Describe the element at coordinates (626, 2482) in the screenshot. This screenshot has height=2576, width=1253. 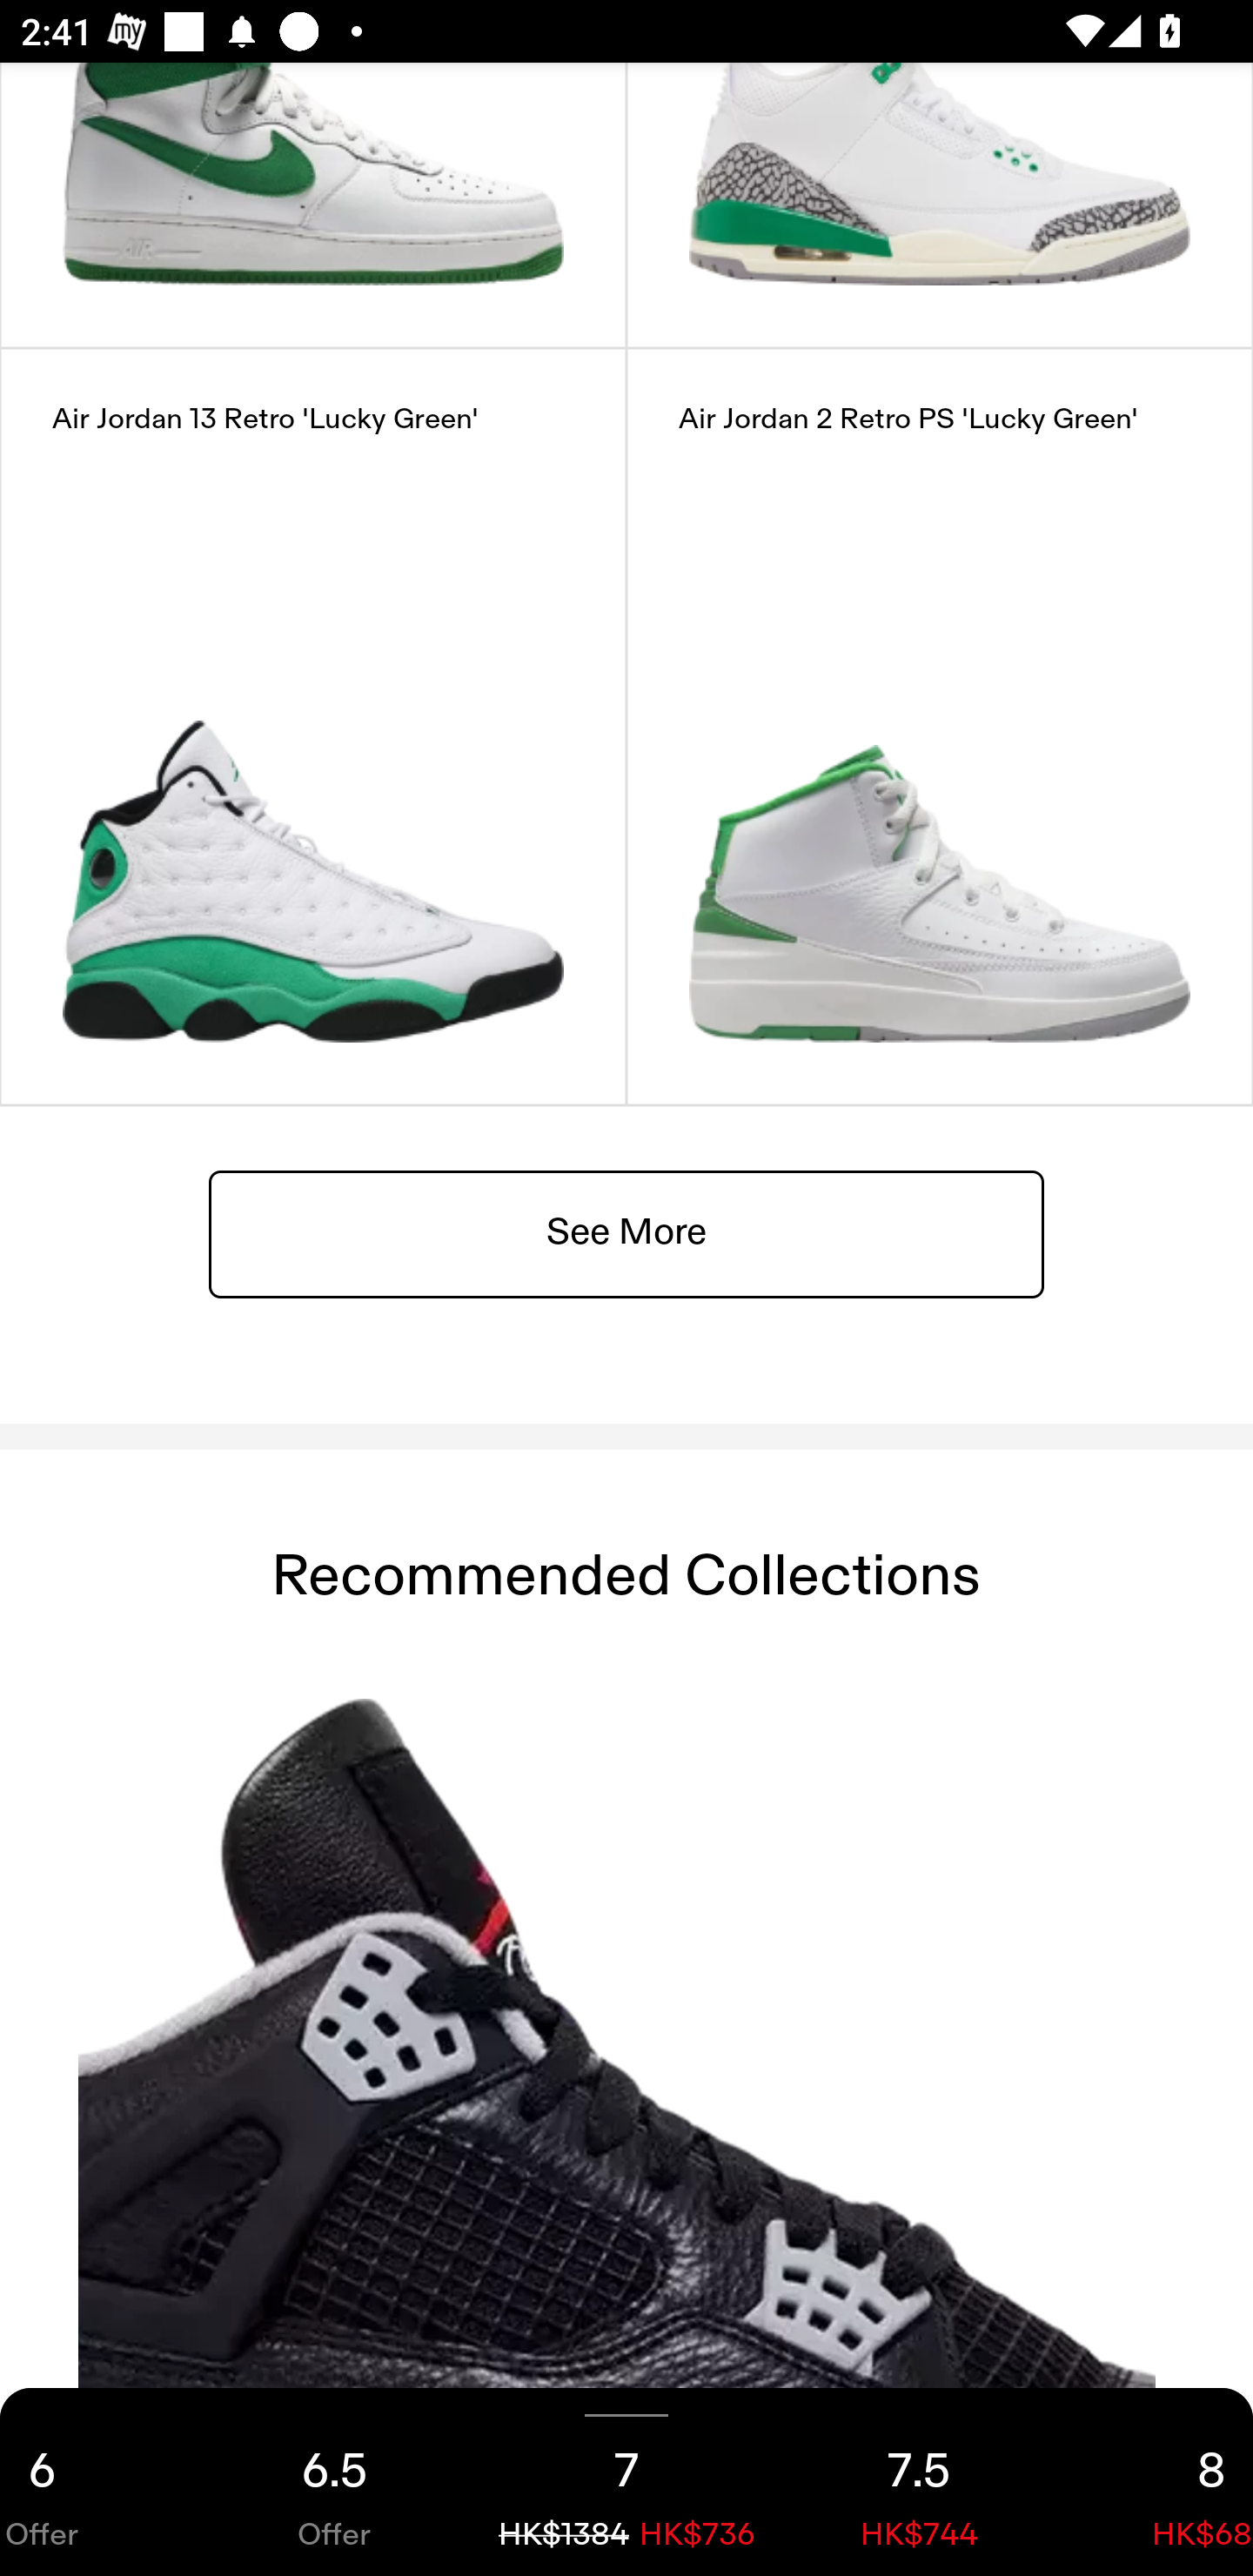
I see `7 HK$1384 HK$736` at that location.